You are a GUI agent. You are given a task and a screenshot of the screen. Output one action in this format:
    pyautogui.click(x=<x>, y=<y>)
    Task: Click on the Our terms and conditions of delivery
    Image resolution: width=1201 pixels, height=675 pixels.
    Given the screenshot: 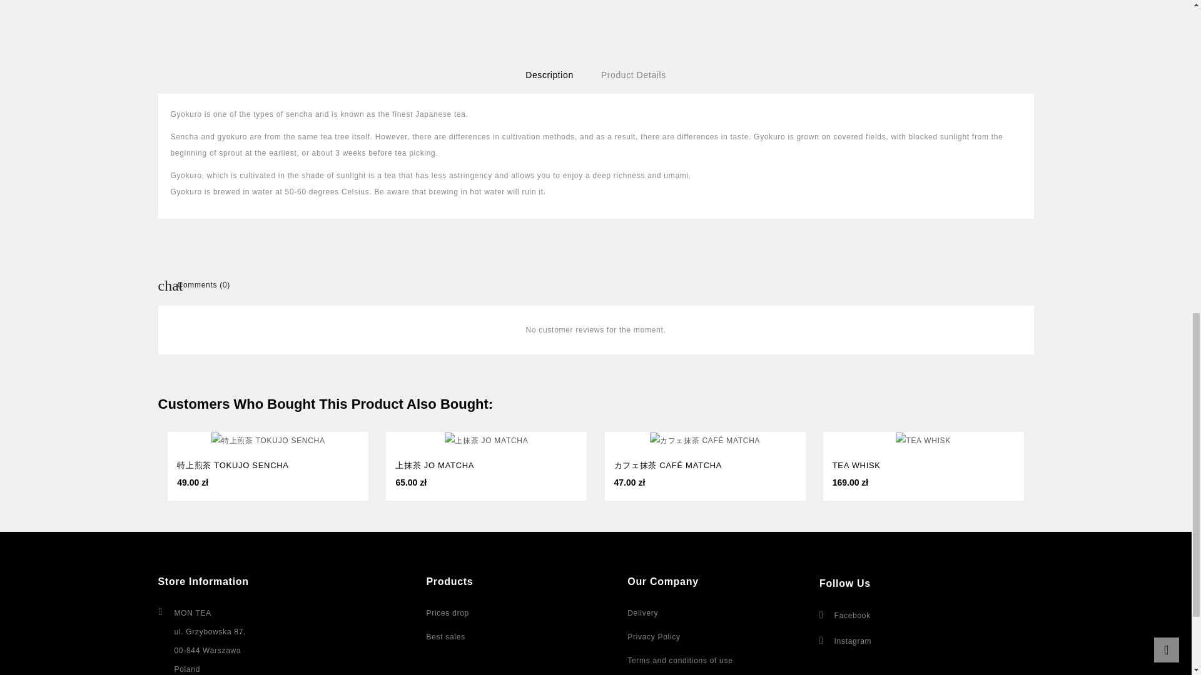 What is the action you would take?
    pyautogui.click(x=642, y=613)
    